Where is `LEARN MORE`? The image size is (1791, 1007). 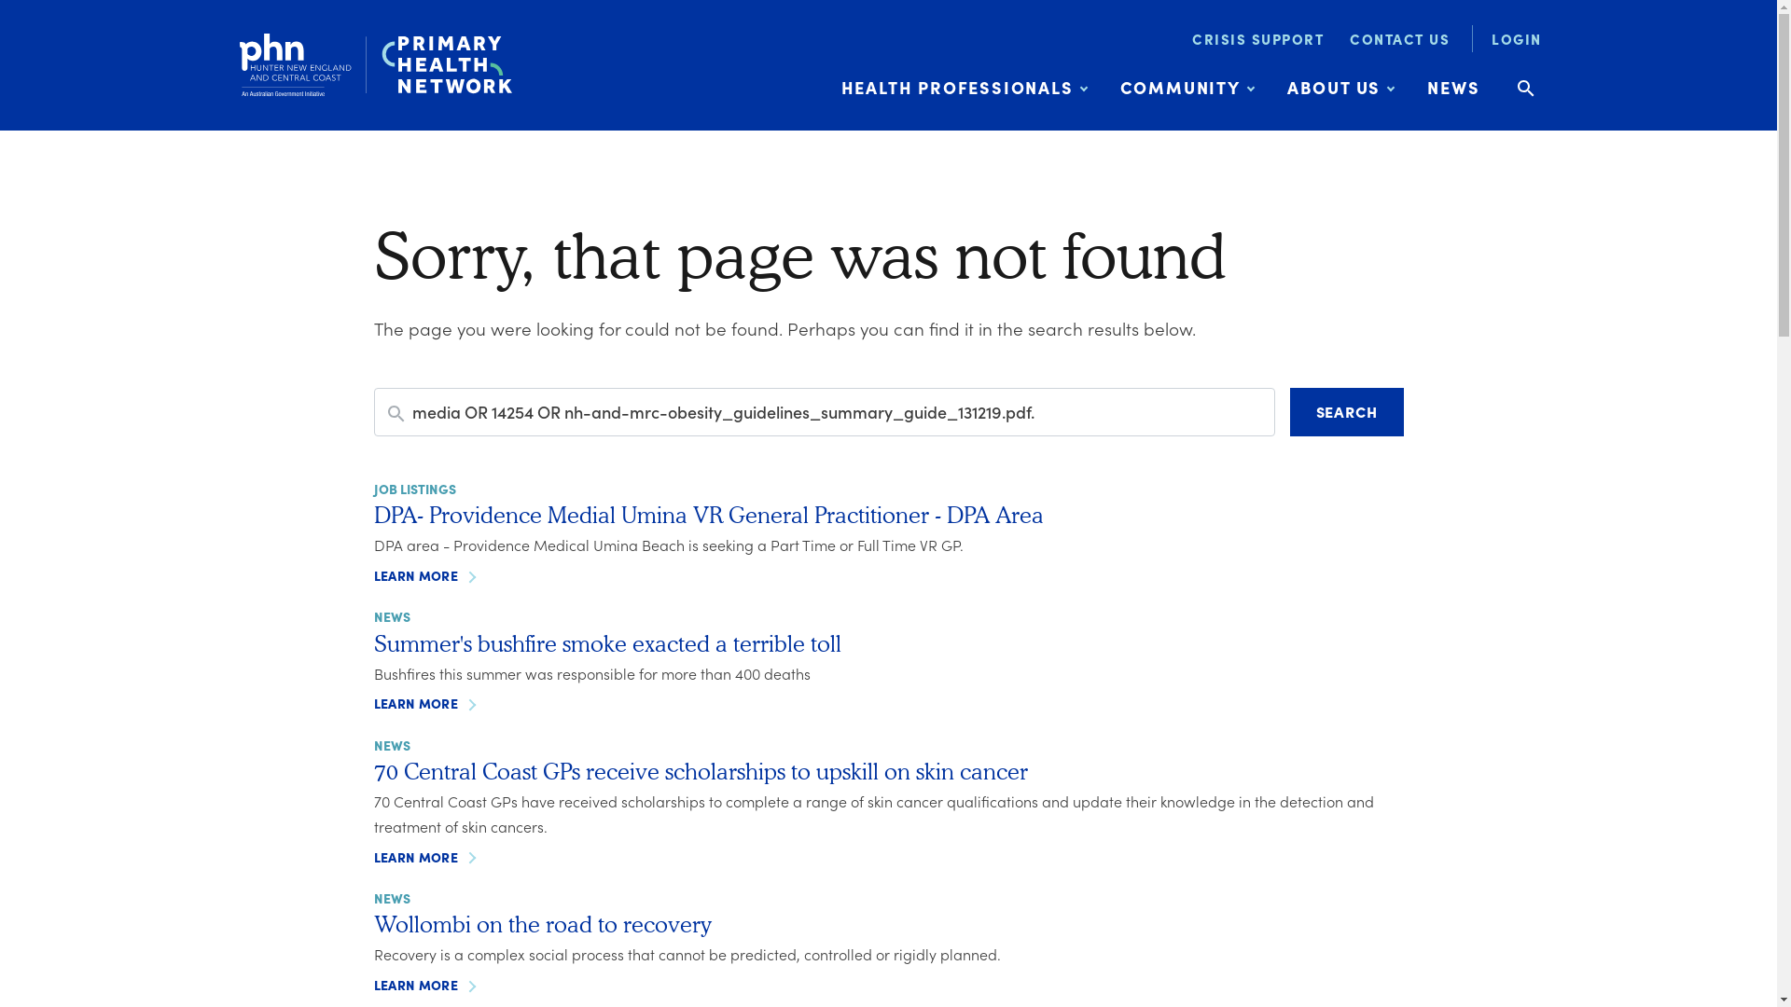 LEARN MORE is located at coordinates (425, 703).